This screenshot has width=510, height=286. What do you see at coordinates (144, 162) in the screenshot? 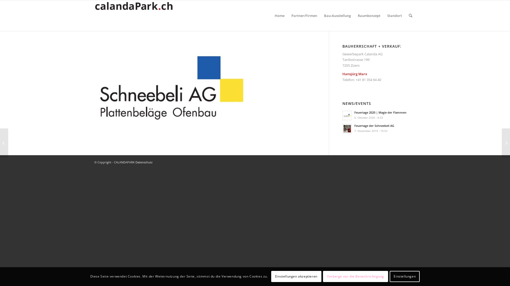
I see `Datenschutz` at bounding box center [144, 162].